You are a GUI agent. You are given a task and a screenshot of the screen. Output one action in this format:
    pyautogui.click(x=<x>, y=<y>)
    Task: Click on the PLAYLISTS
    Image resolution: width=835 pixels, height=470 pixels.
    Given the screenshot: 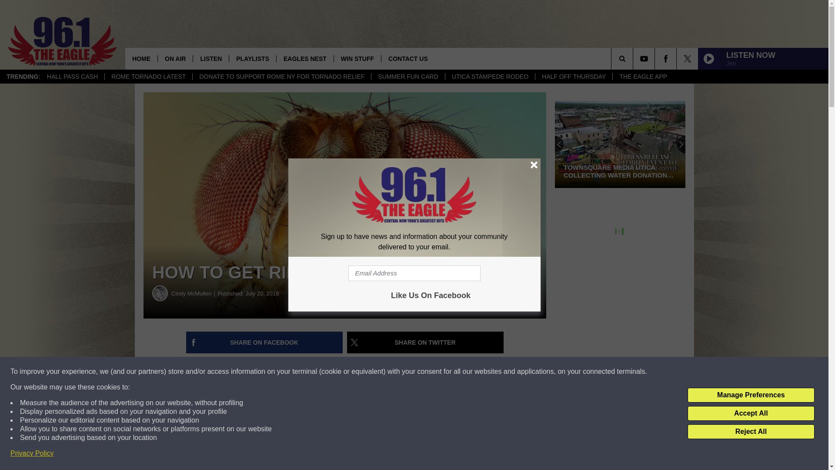 What is the action you would take?
    pyautogui.click(x=252, y=58)
    